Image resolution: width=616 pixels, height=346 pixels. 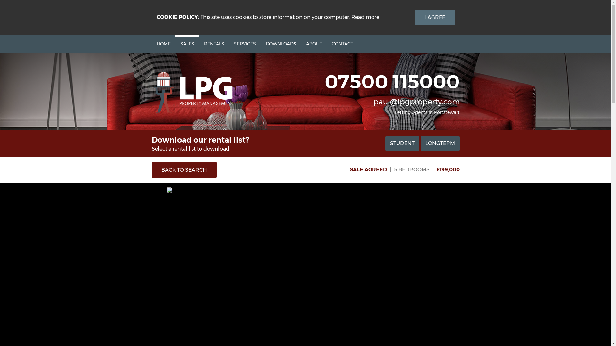 What do you see at coordinates (440, 144) in the screenshot?
I see `LONGTERM` at bounding box center [440, 144].